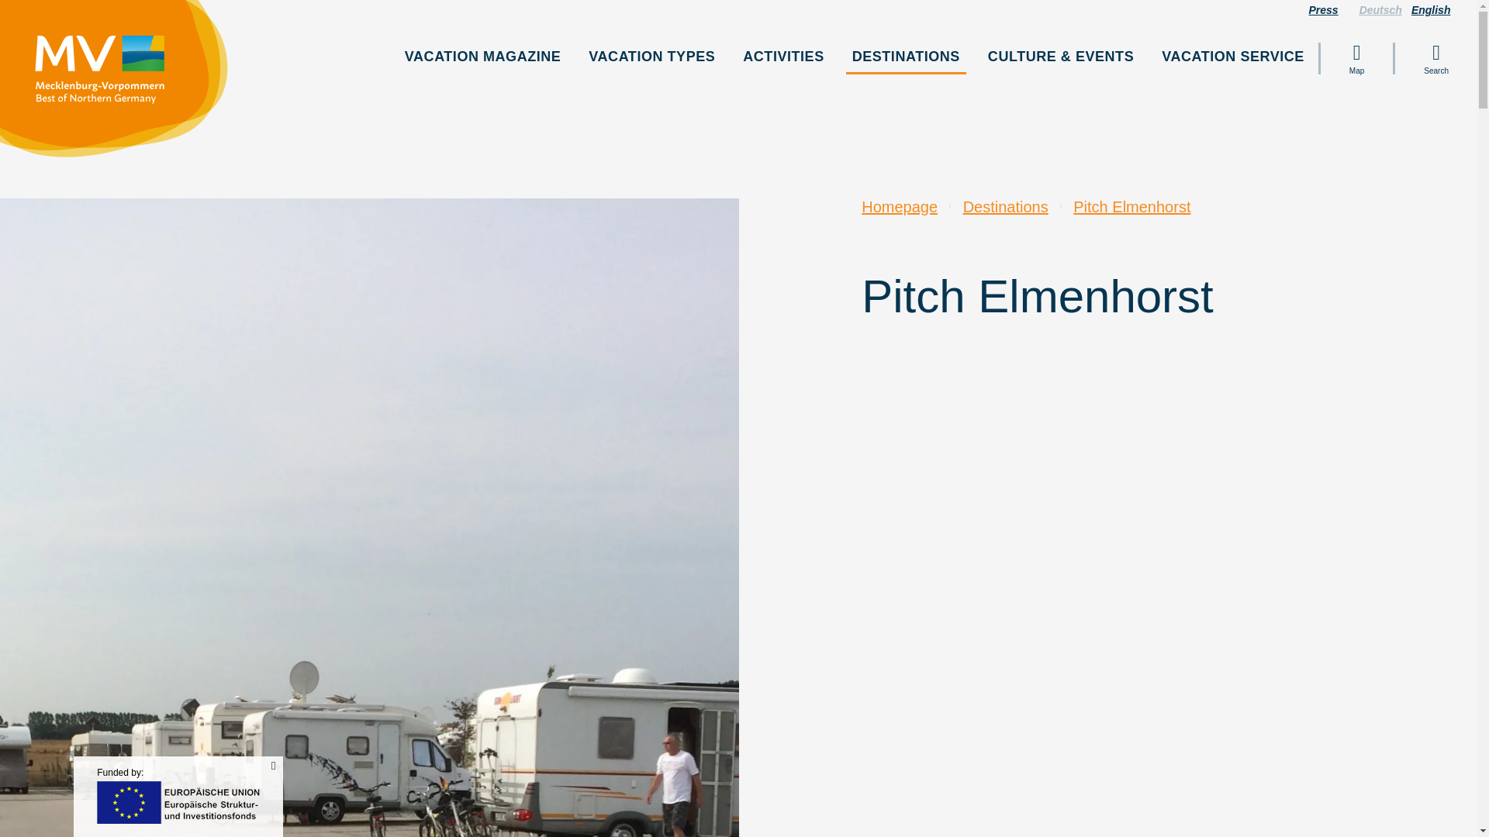  What do you see at coordinates (122, 84) in the screenshot?
I see `To the home page` at bounding box center [122, 84].